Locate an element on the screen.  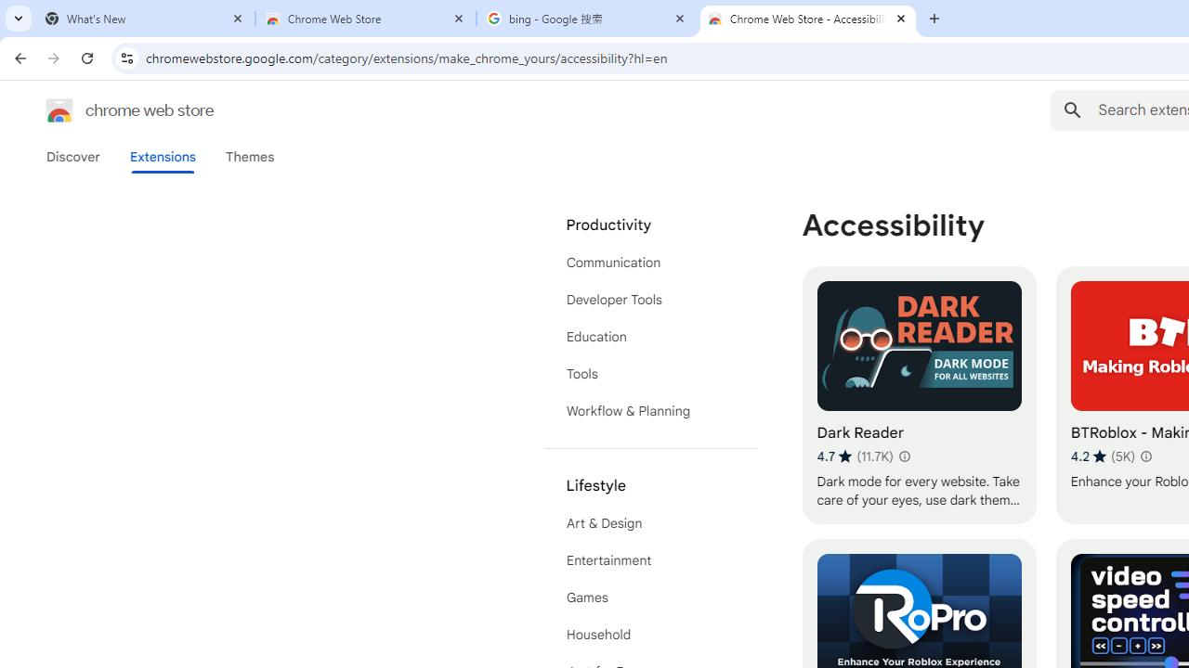
Reload is located at coordinates (87, 58).